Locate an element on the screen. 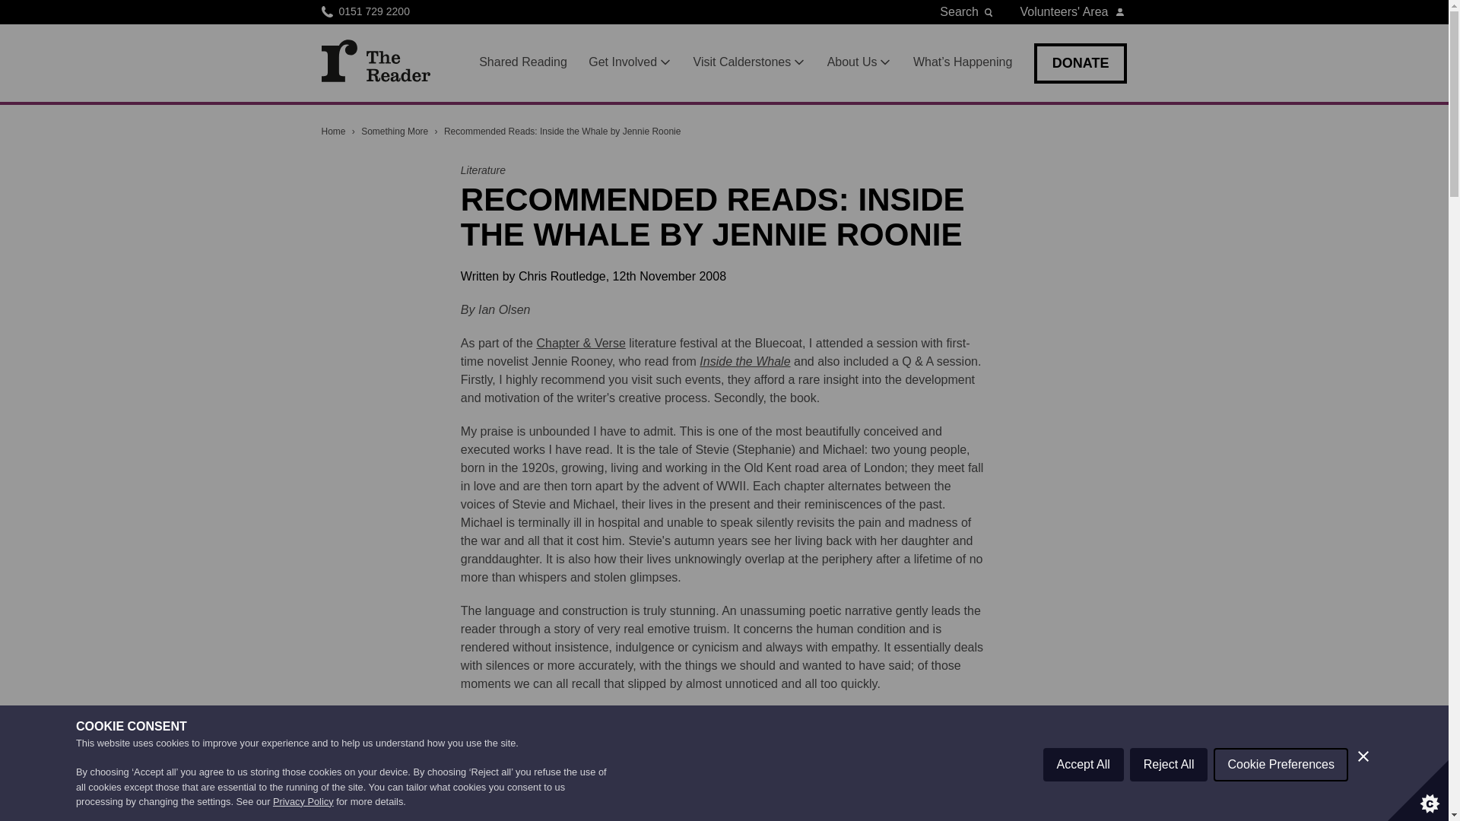 This screenshot has width=1460, height=821. Reject All is located at coordinates (1170, 782).